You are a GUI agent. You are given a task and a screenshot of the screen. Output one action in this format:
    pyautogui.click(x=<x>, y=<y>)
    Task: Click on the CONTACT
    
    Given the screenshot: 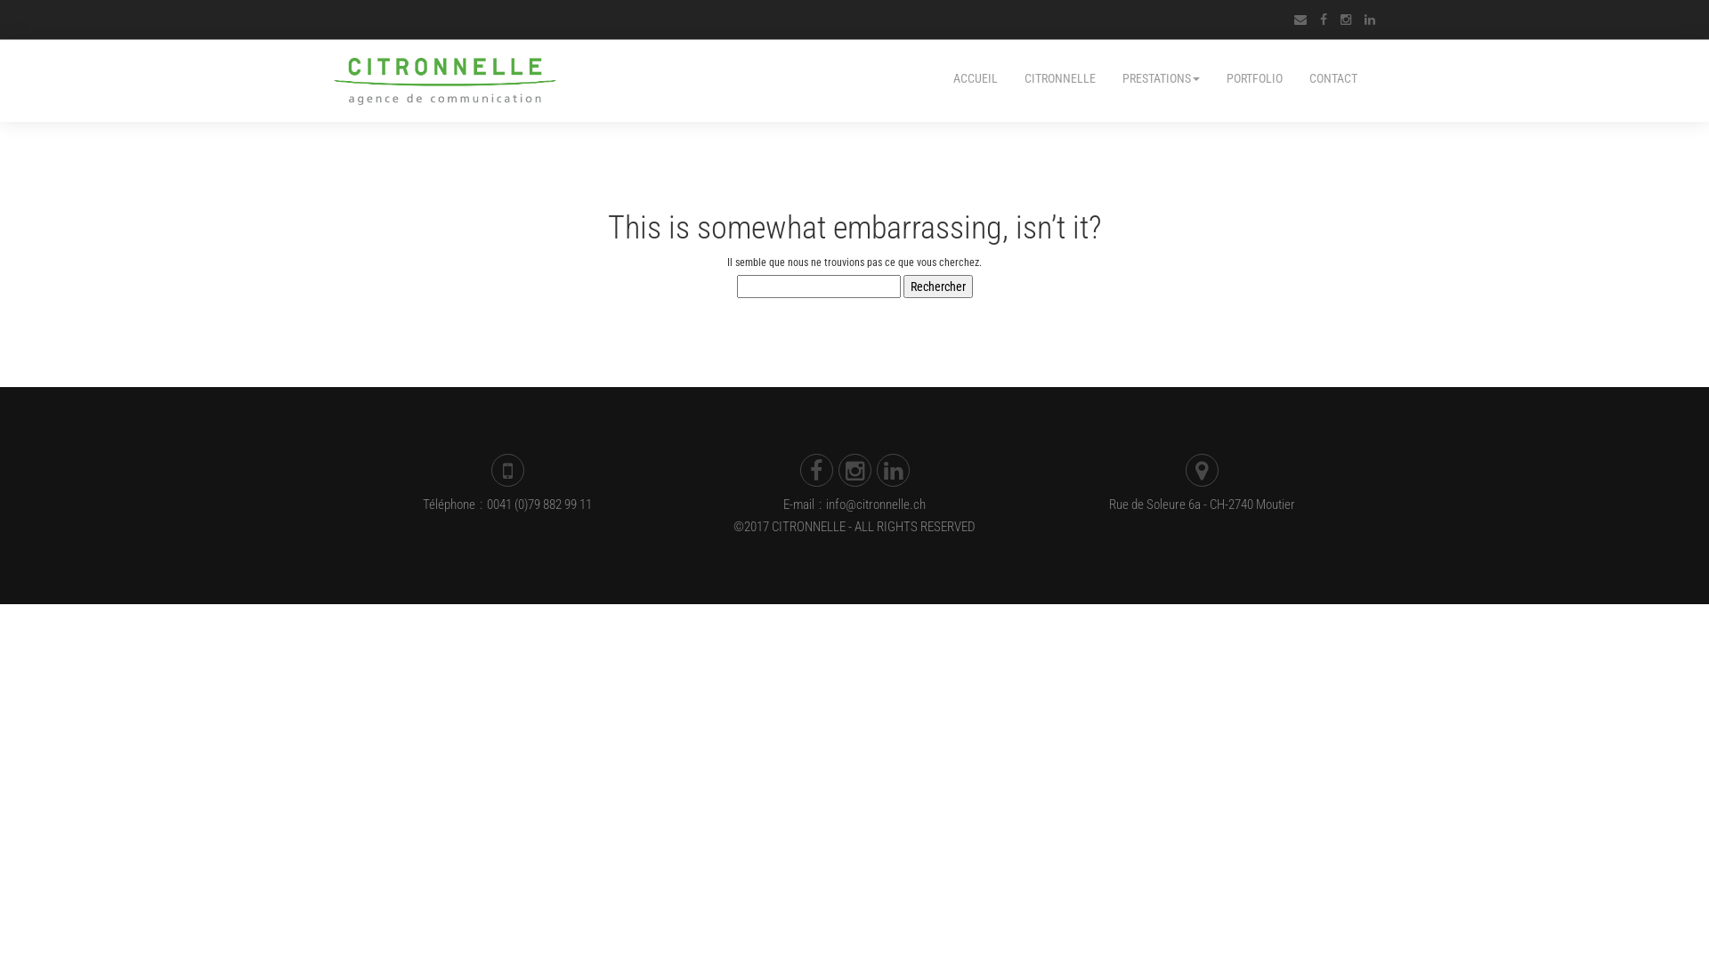 What is the action you would take?
    pyautogui.click(x=1326, y=77)
    